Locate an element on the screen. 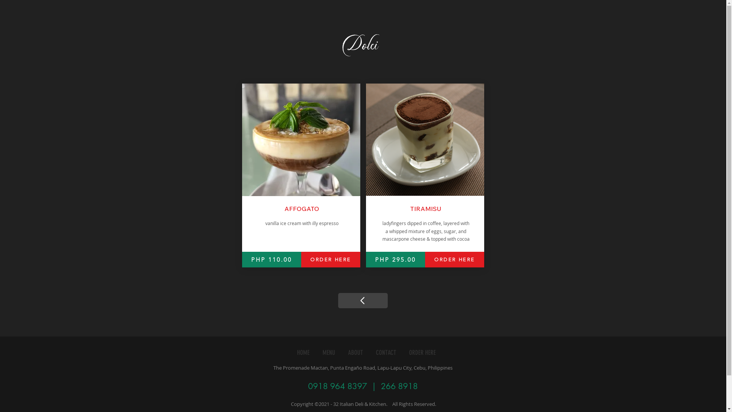 The image size is (732, 412). ORDER HERE is located at coordinates (331, 259).